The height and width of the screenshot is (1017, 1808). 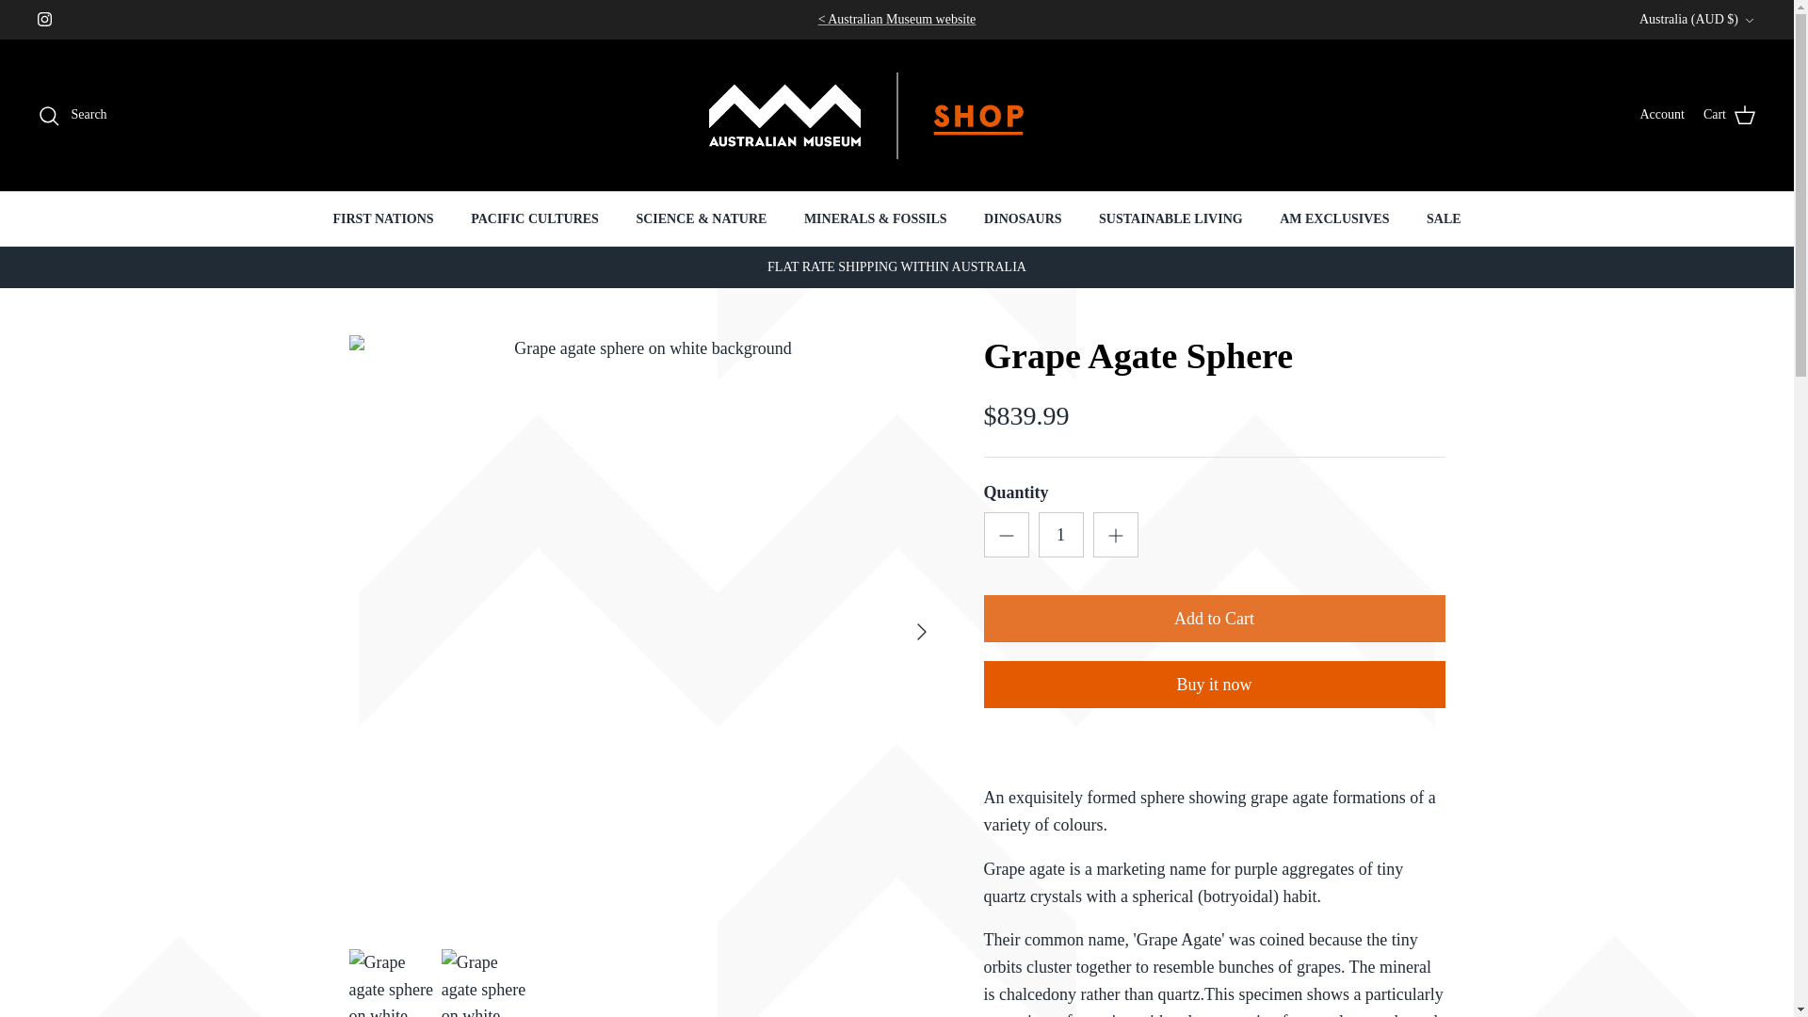 What do you see at coordinates (1006, 536) in the screenshot?
I see `Minus` at bounding box center [1006, 536].